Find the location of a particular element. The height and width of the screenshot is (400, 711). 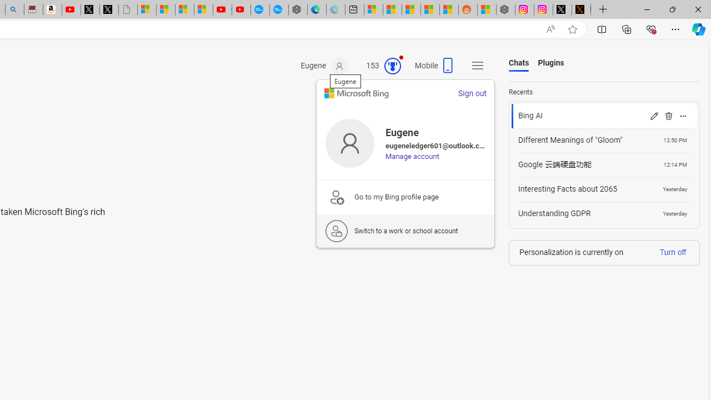

More options is located at coordinates (683, 116).